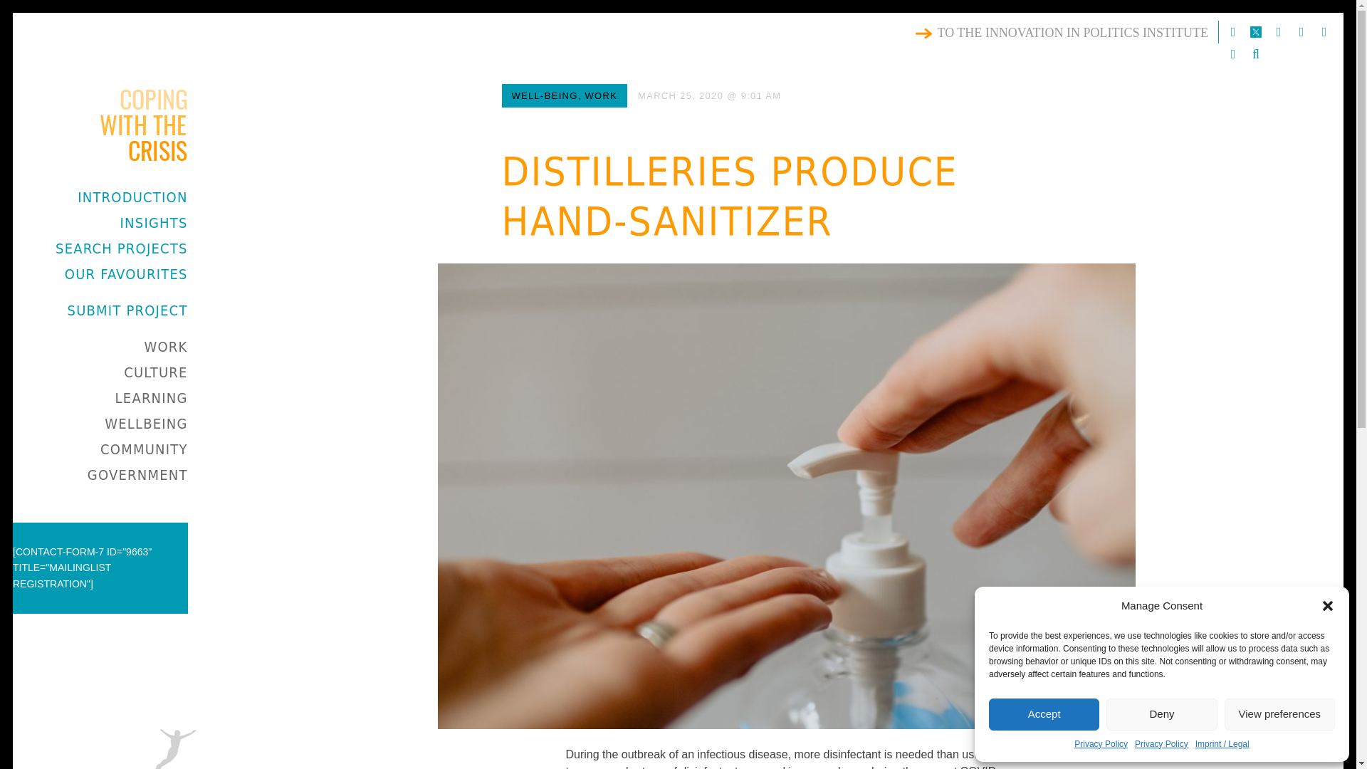  Describe the element at coordinates (1101, 745) in the screenshot. I see `Privacy Policy` at that location.